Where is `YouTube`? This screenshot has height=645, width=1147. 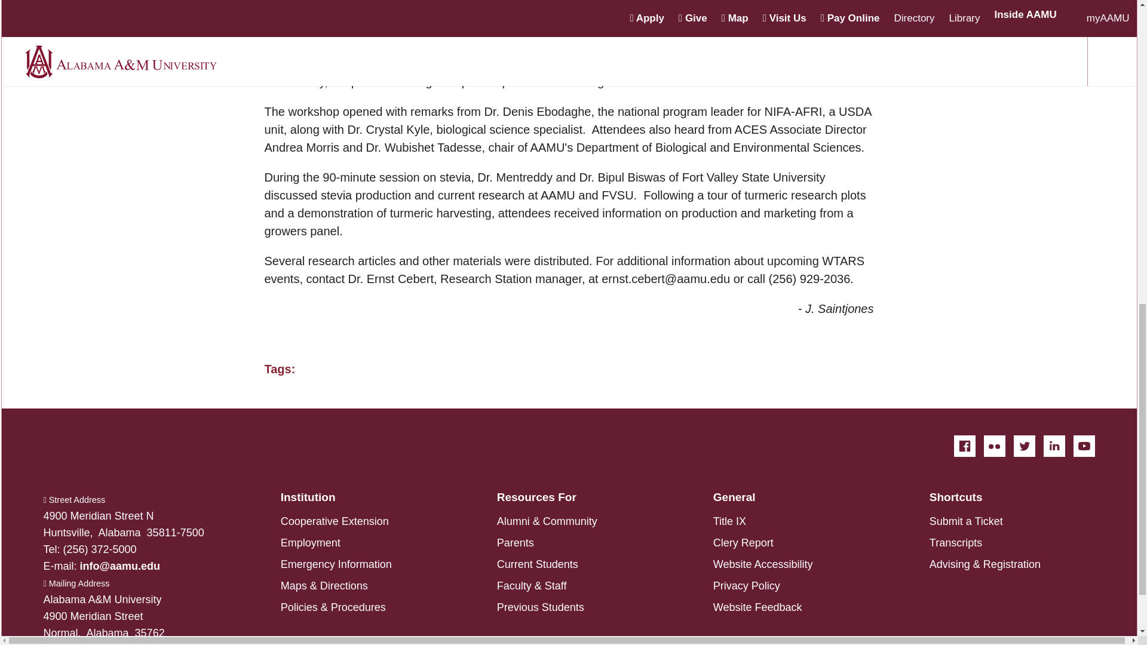 YouTube is located at coordinates (1083, 446).